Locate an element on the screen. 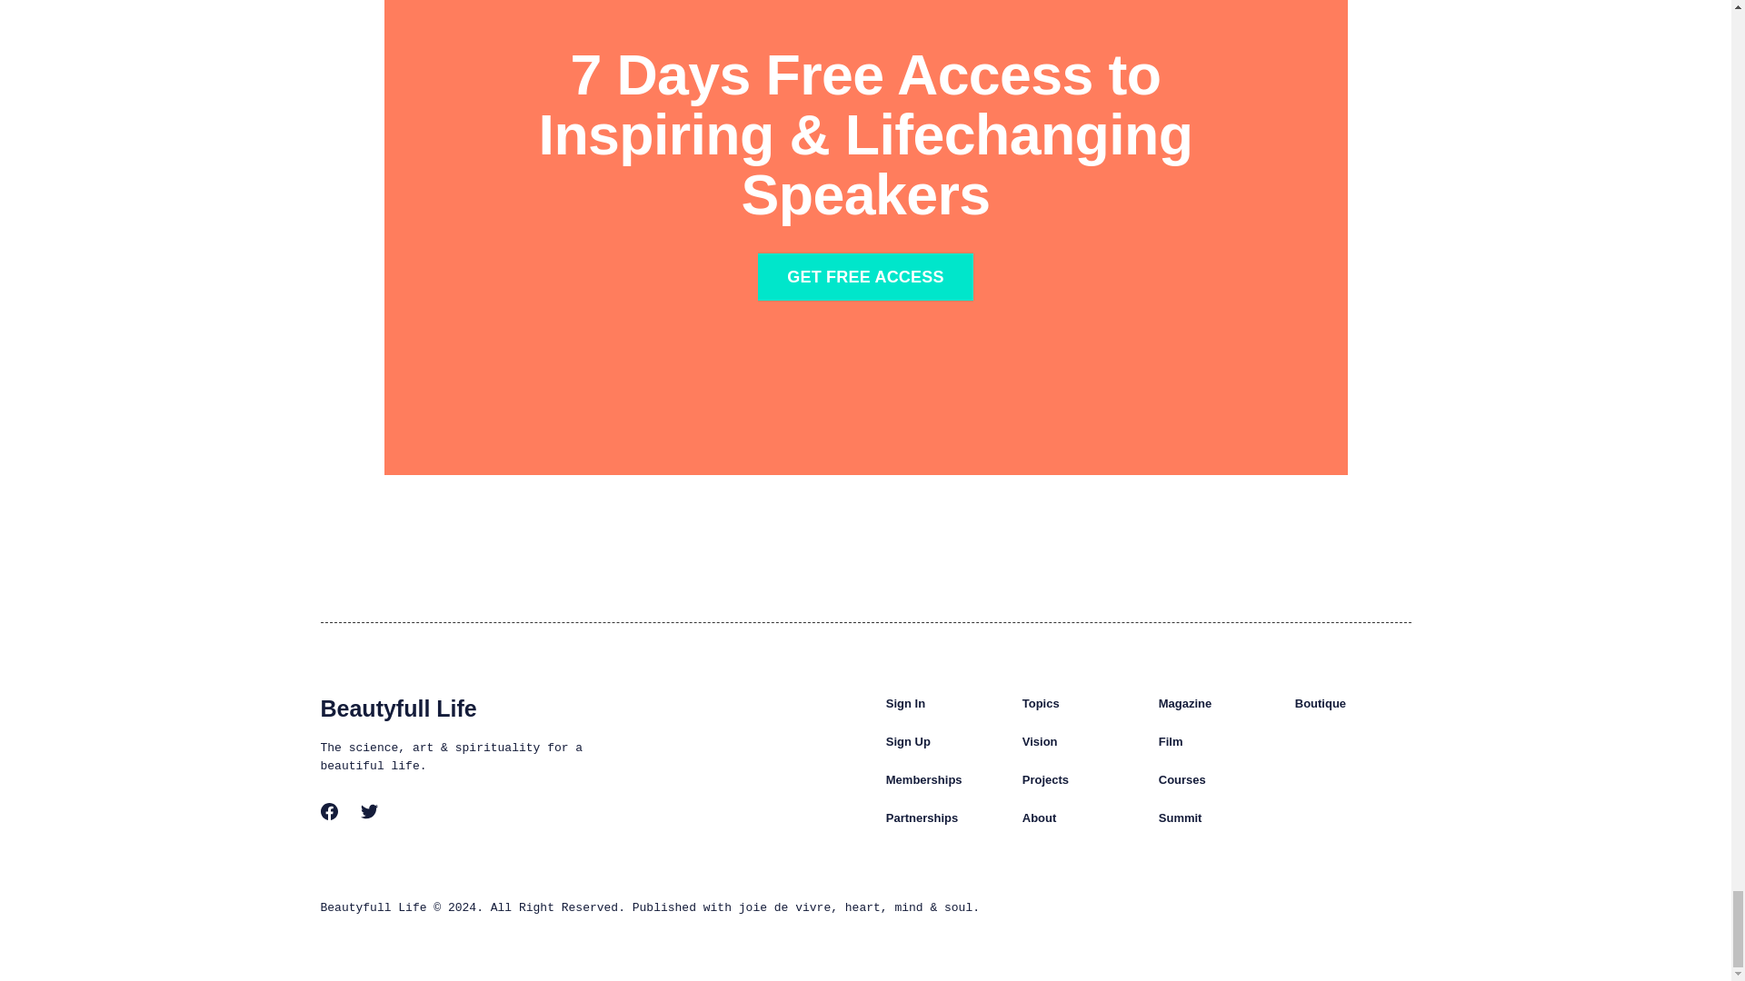 This screenshot has height=981, width=1745. GET FREE ACCESS is located at coordinates (865, 276).